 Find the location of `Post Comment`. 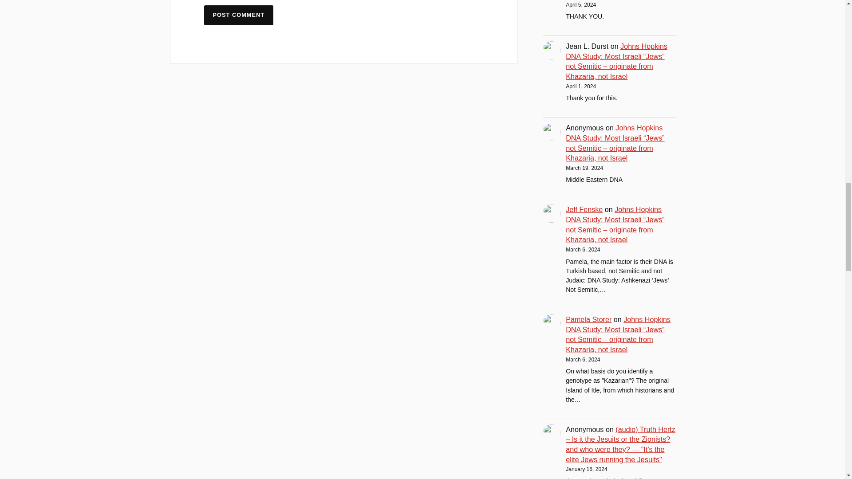

Post Comment is located at coordinates (239, 15).